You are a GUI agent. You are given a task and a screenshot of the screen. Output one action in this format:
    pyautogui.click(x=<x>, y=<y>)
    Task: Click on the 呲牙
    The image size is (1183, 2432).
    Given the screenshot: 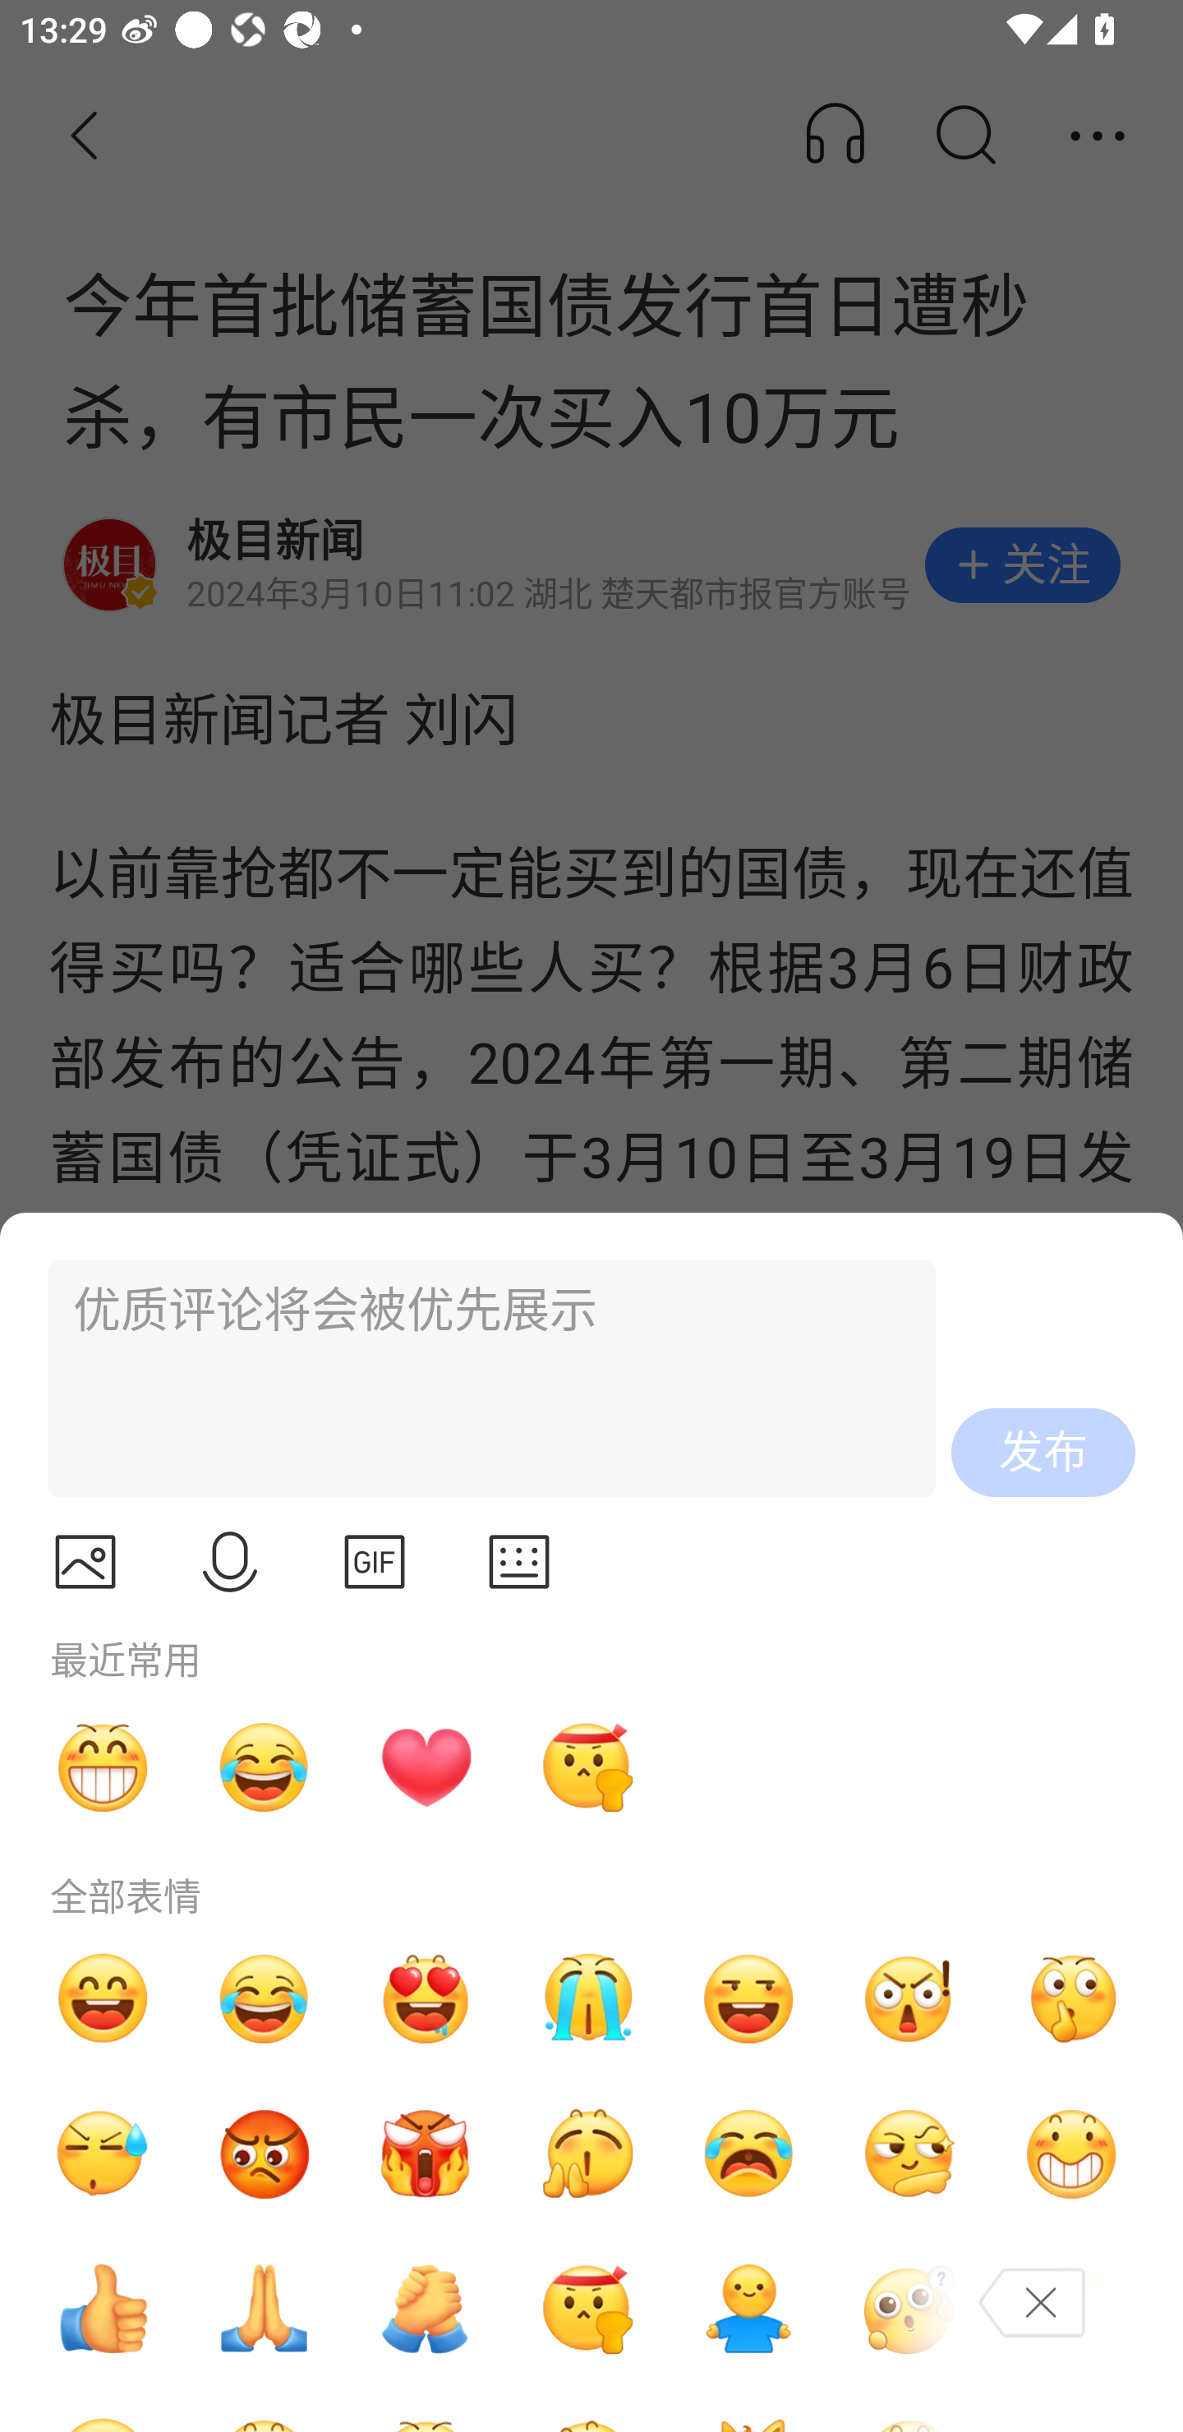 What is the action you would take?
    pyautogui.click(x=103, y=1766)
    